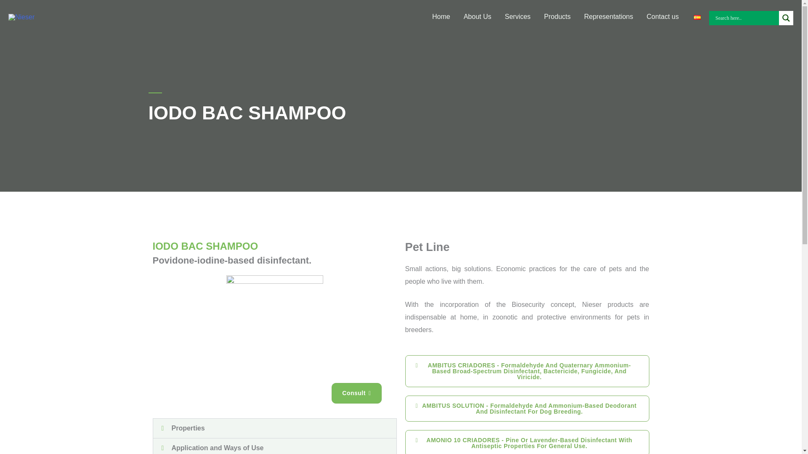  What do you see at coordinates (441, 17) in the screenshot?
I see `Home` at bounding box center [441, 17].